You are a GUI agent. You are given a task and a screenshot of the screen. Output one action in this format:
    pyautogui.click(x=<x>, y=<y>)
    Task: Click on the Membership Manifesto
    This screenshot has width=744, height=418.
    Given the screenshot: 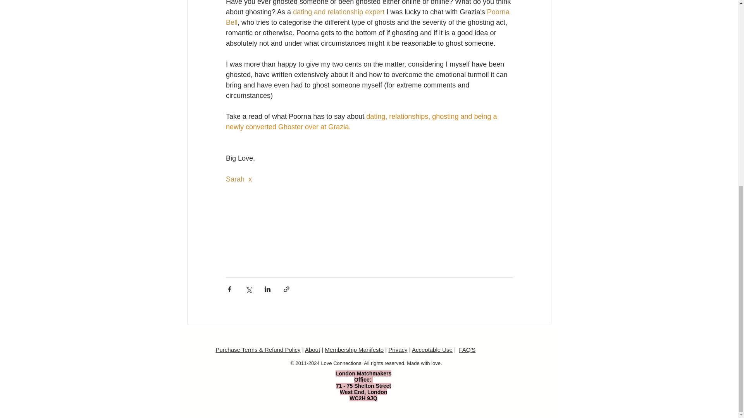 What is the action you would take?
    pyautogui.click(x=354, y=349)
    